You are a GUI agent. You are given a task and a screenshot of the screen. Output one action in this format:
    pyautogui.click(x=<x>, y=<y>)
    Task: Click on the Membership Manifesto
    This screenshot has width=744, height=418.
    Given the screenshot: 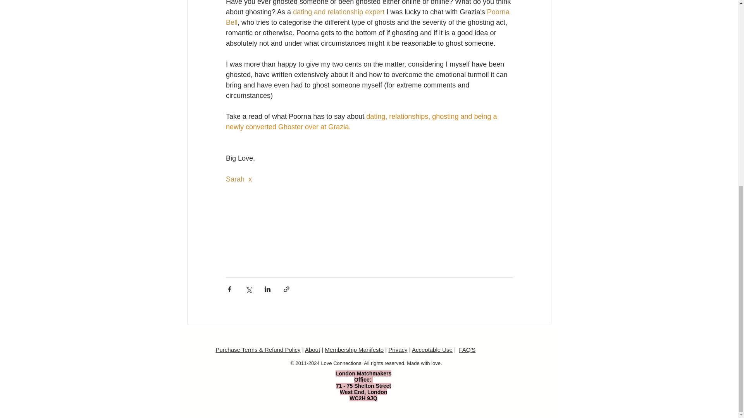 What is the action you would take?
    pyautogui.click(x=354, y=349)
    